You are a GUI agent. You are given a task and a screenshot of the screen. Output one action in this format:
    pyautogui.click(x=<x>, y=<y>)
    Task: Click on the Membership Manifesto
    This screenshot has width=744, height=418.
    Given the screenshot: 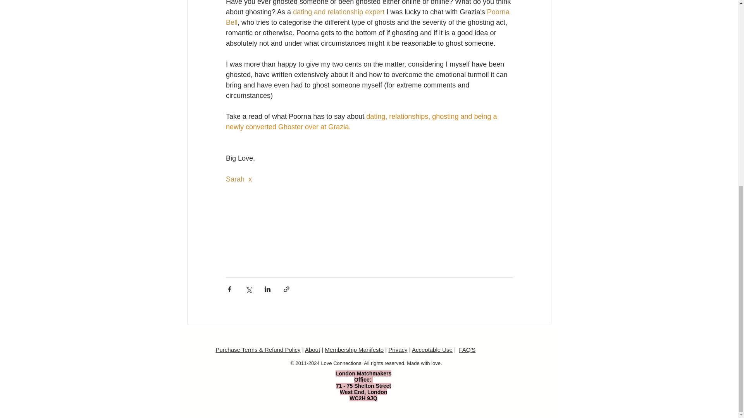 What is the action you would take?
    pyautogui.click(x=354, y=349)
    